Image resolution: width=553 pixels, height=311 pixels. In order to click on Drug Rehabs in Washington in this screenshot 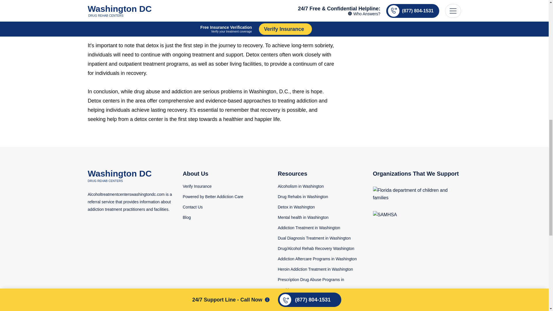, I will do `click(302, 187)`.